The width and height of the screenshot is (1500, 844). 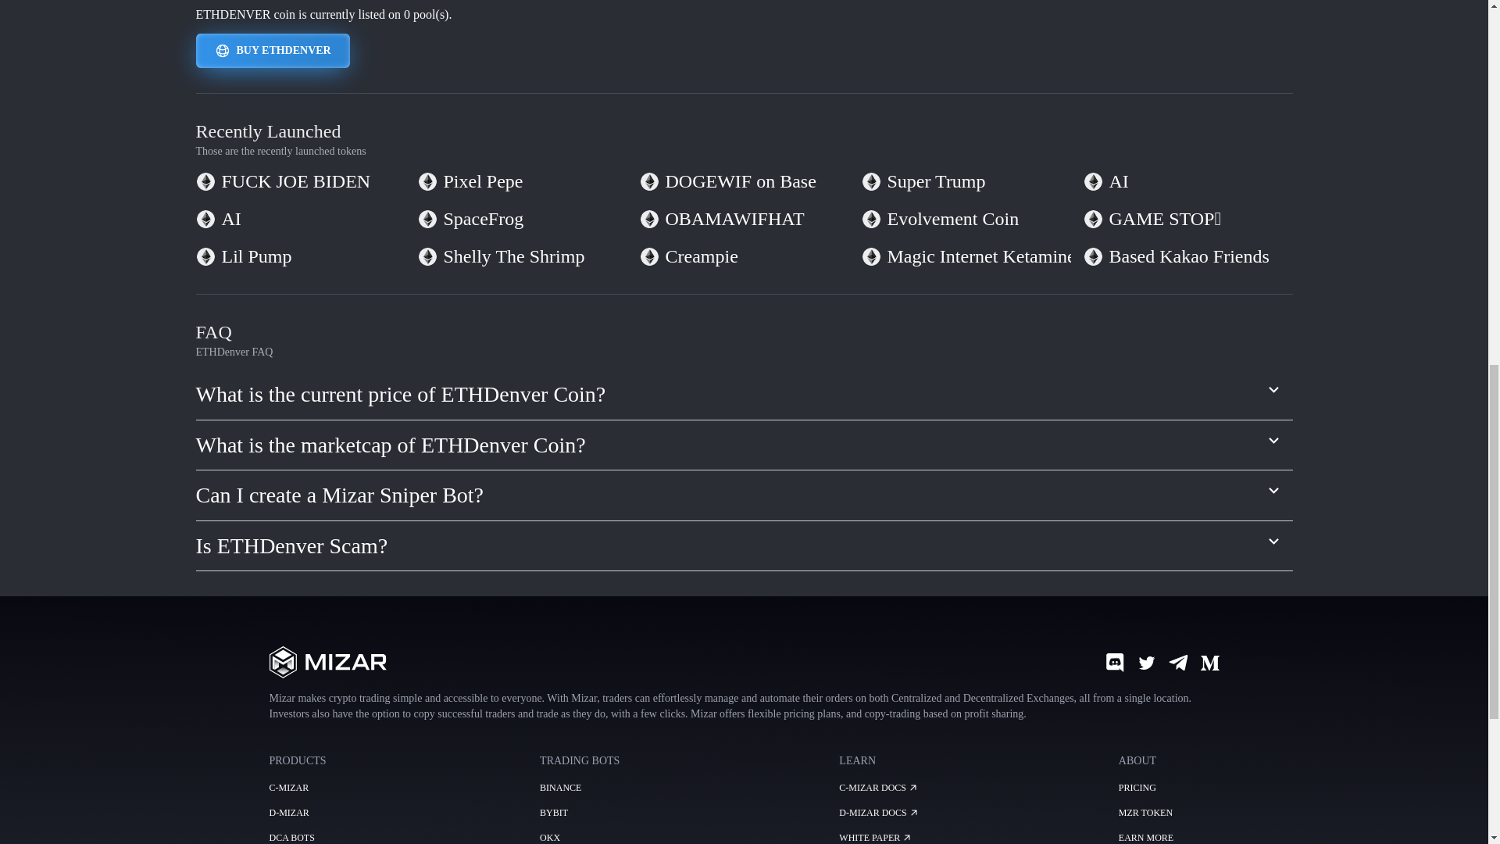 I want to click on Super Trump, so click(x=936, y=181).